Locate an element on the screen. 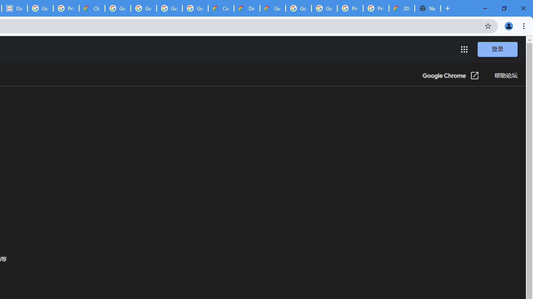 This screenshot has width=533, height=299. New Tab is located at coordinates (427, 8).